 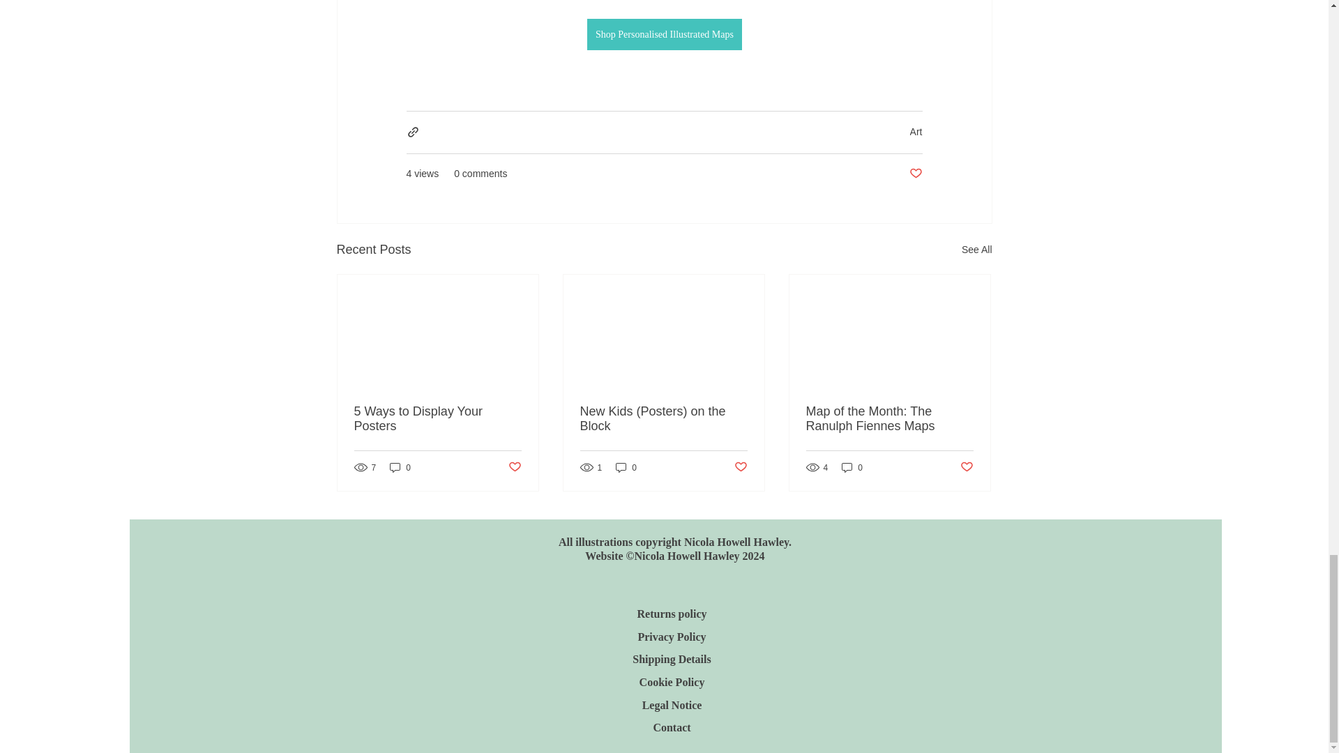 What do you see at coordinates (916, 131) in the screenshot?
I see `Art` at bounding box center [916, 131].